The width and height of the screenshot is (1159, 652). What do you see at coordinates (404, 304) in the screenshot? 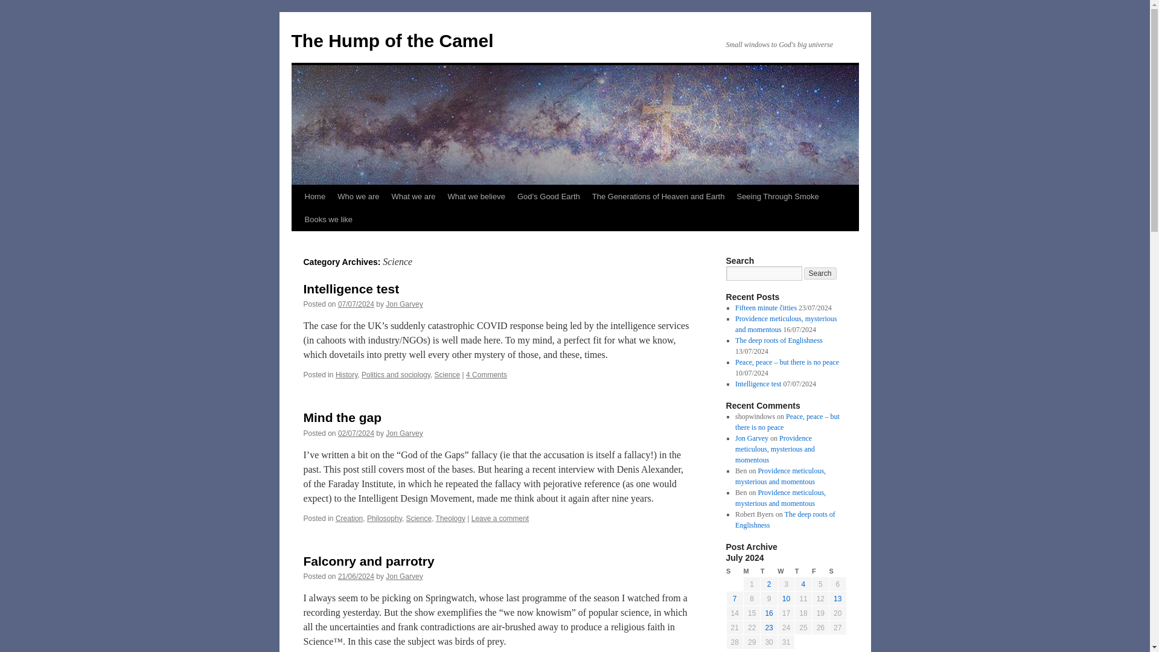
I see `View all posts by Jon Garvey` at bounding box center [404, 304].